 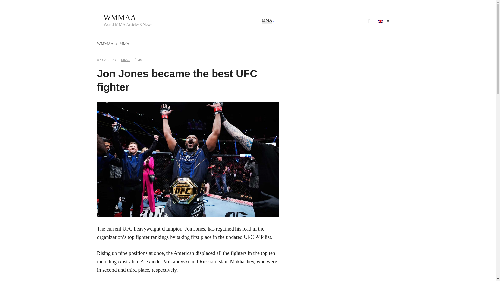 What do you see at coordinates (126, 60) in the screenshot?
I see `MMA` at bounding box center [126, 60].